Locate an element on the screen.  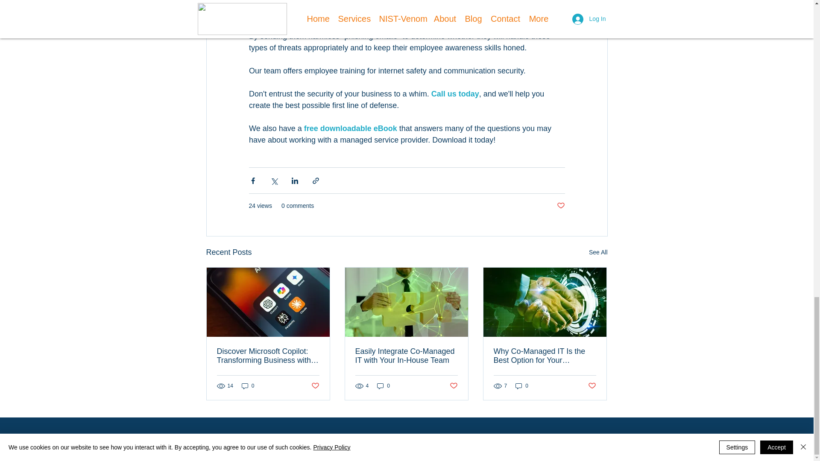
0 is located at coordinates (384, 385).